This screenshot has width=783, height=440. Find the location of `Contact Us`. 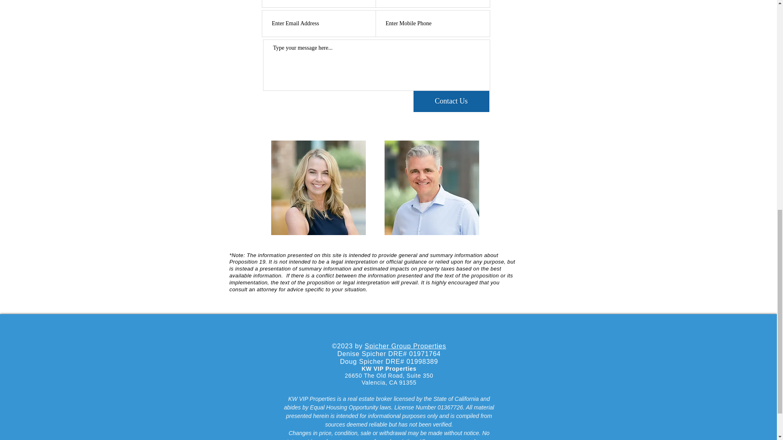

Contact Us is located at coordinates (451, 101).